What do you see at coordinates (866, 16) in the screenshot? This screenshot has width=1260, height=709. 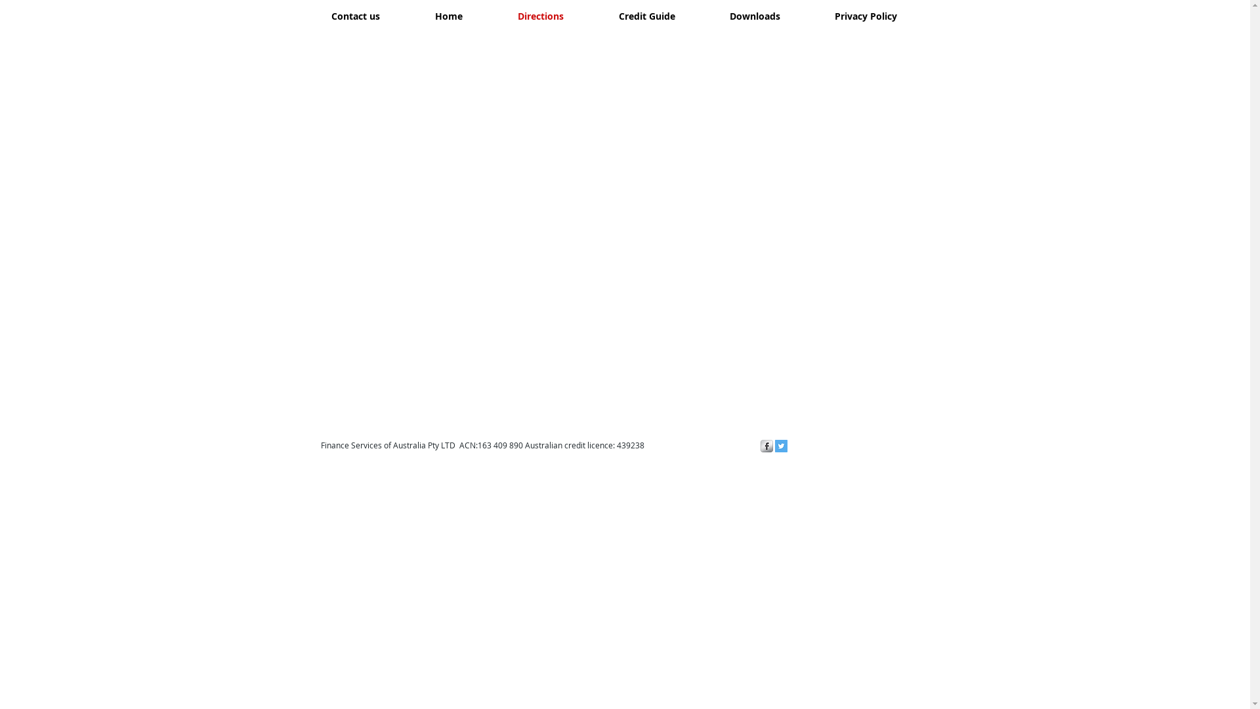 I see `Privacy Policy` at bounding box center [866, 16].